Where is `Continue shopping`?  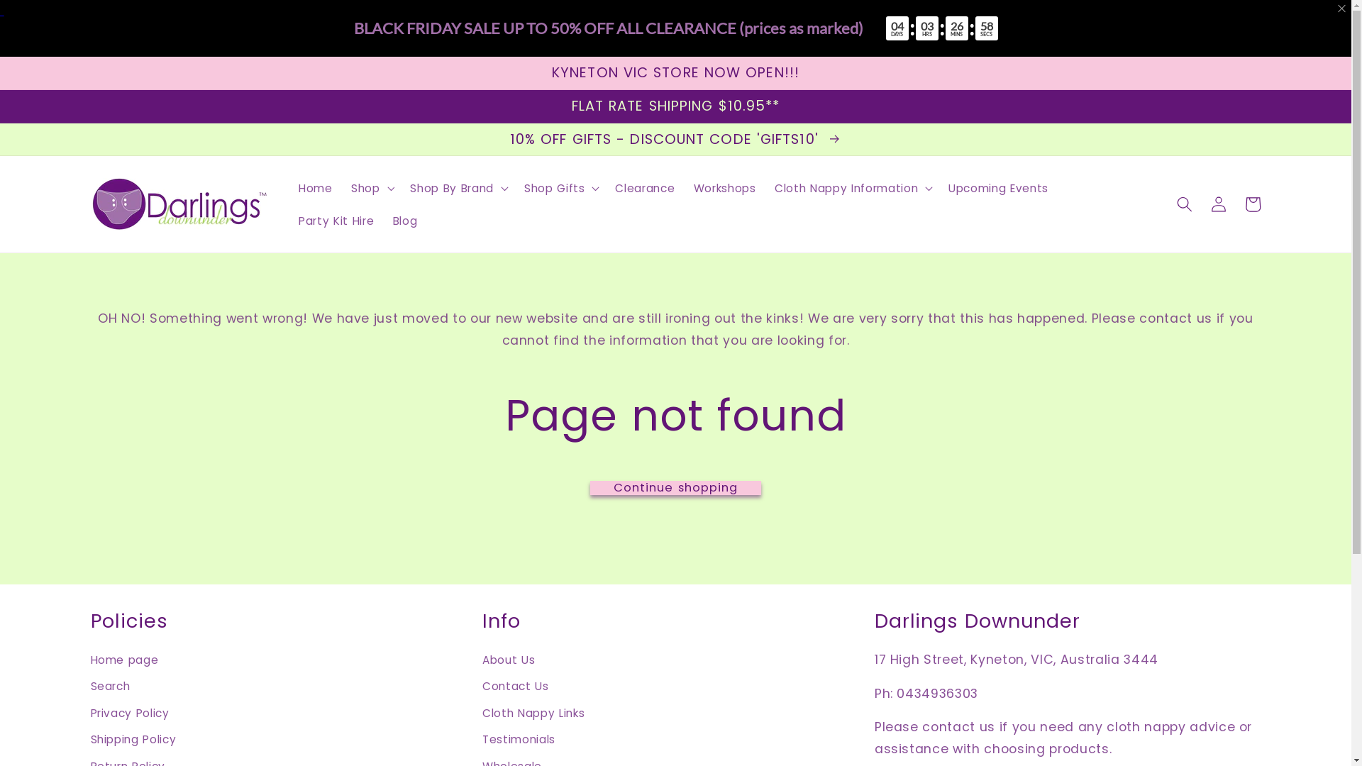
Continue shopping is located at coordinates (676, 488).